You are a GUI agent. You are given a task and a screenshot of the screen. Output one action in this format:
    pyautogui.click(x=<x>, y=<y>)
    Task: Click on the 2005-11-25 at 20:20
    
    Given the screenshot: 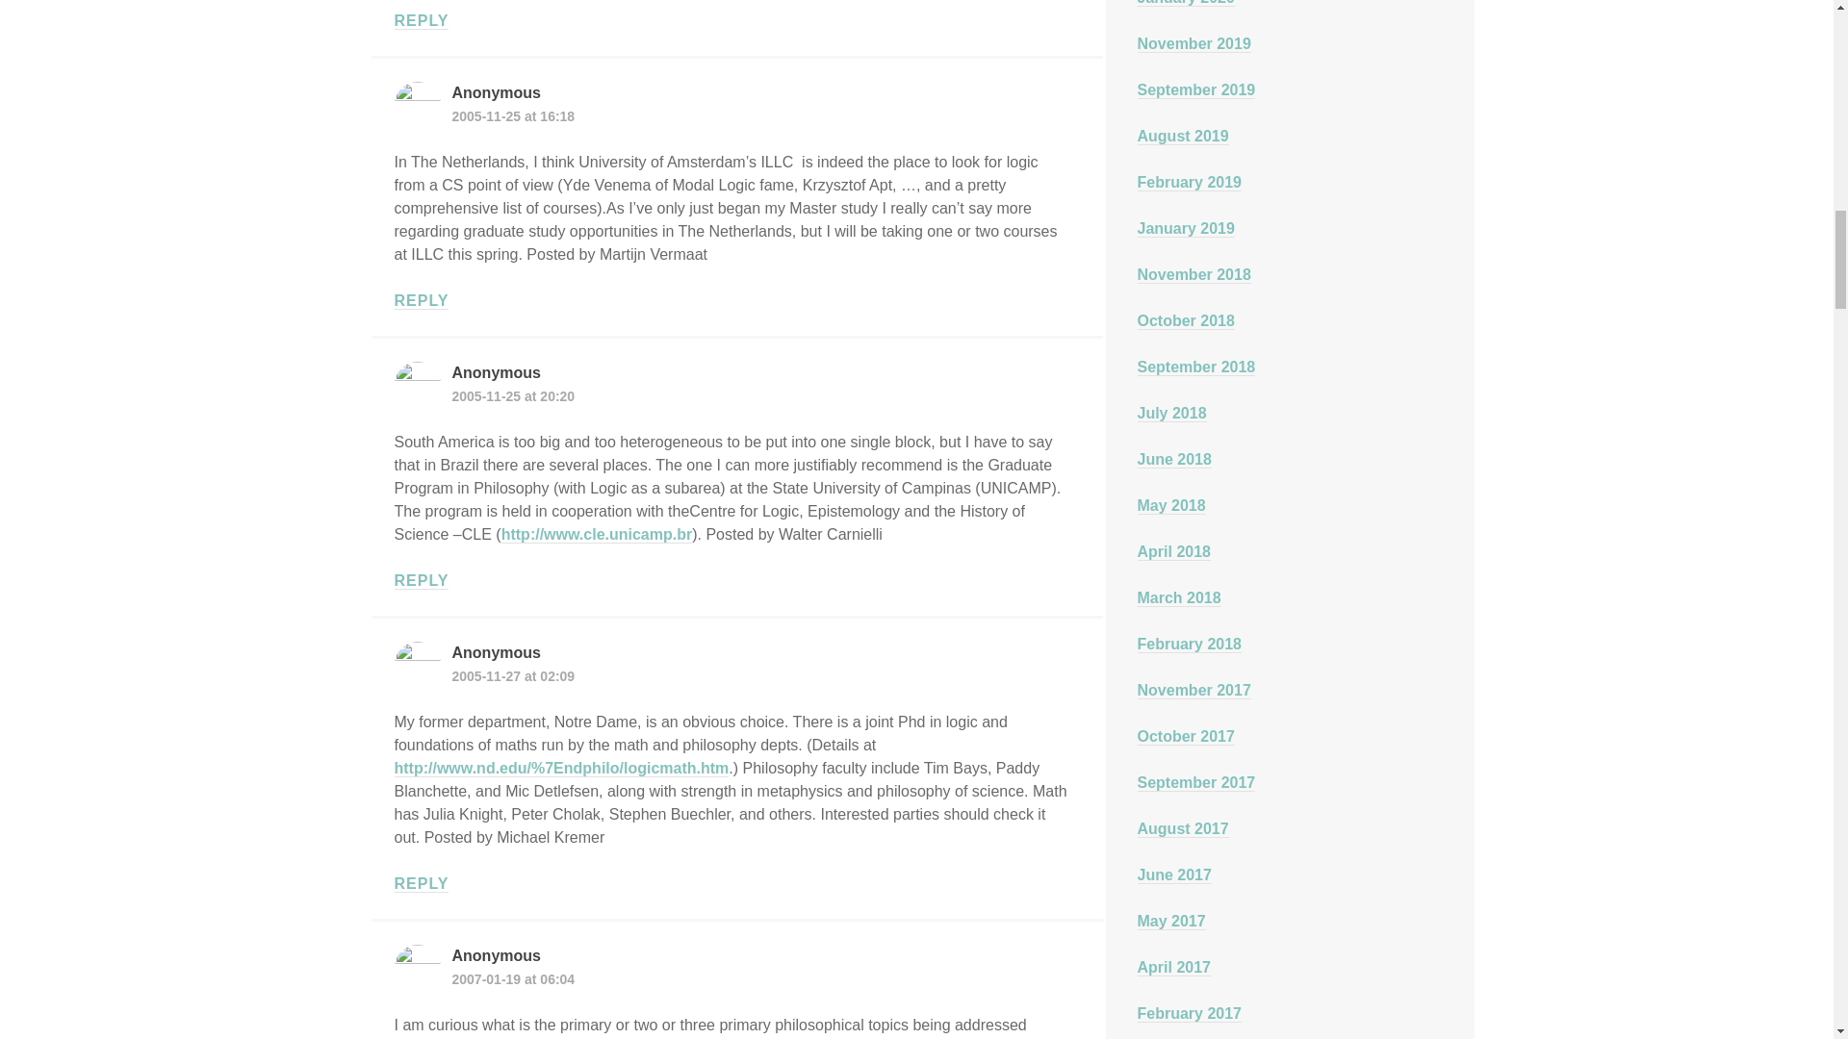 What is the action you would take?
    pyautogui.click(x=514, y=396)
    